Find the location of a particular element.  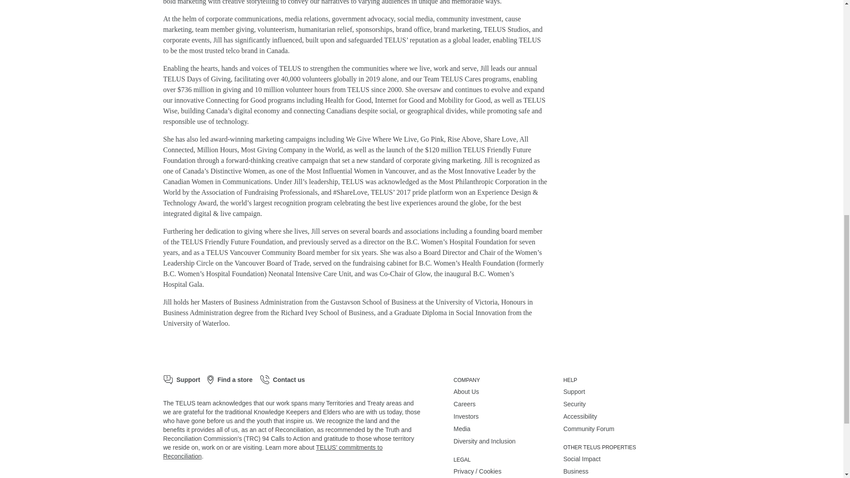

Find a store is located at coordinates (230, 380).